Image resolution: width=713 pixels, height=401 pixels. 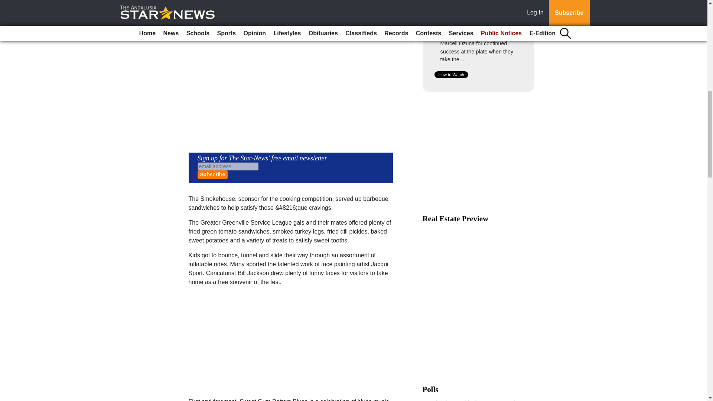 I want to click on Subscribe, so click(x=212, y=175).